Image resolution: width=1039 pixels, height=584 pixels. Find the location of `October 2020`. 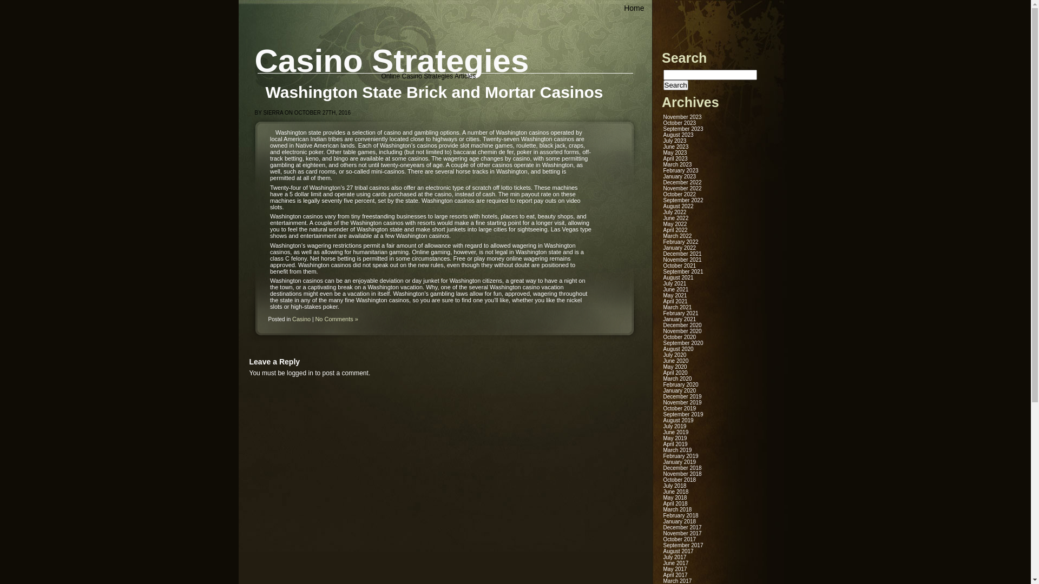

October 2020 is located at coordinates (680, 337).